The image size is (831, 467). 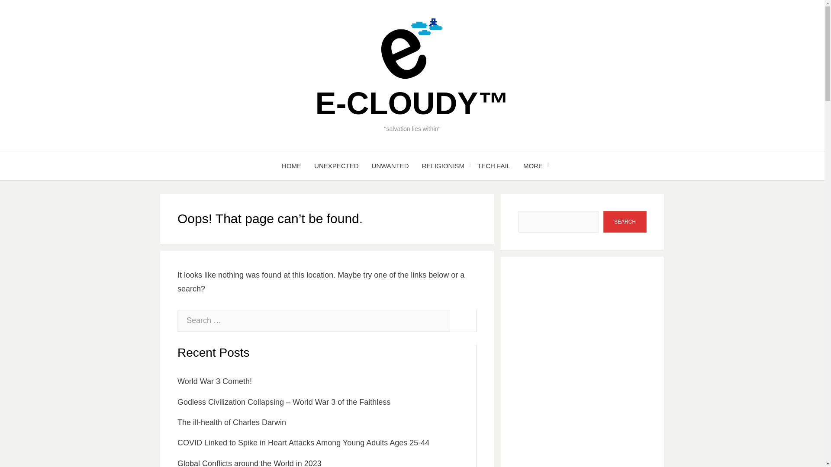 What do you see at coordinates (314, 321) in the screenshot?
I see `Search for:` at bounding box center [314, 321].